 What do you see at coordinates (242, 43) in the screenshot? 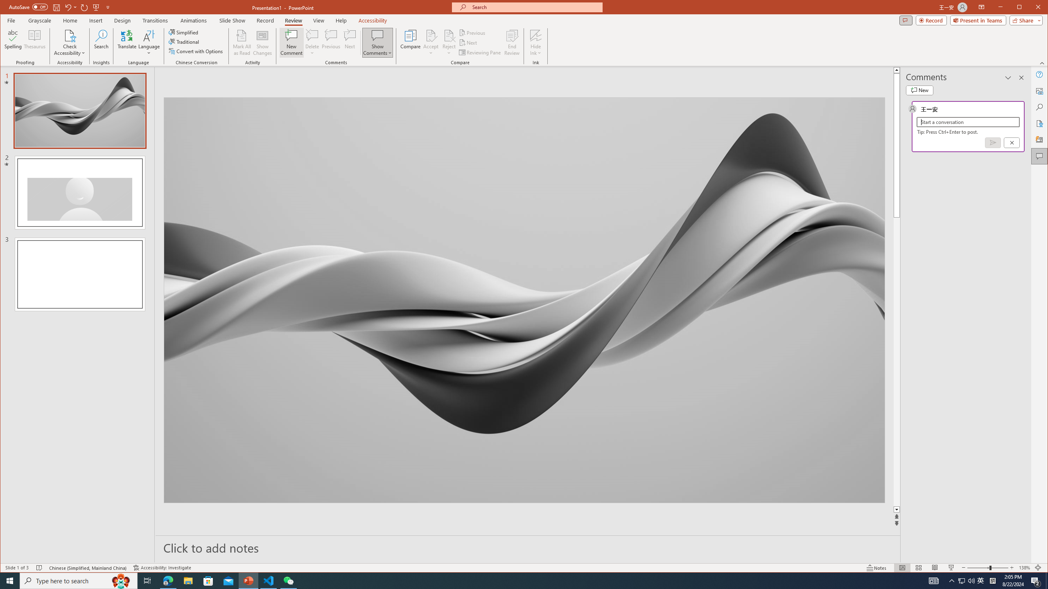
I see `Mark All as Read` at bounding box center [242, 43].